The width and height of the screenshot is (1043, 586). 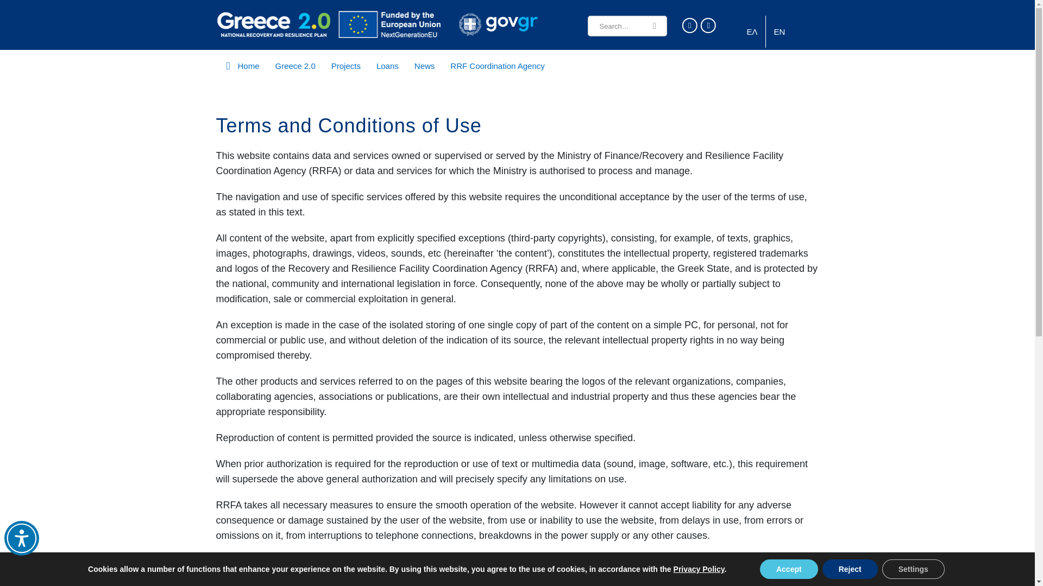 I want to click on EN, so click(x=779, y=31).